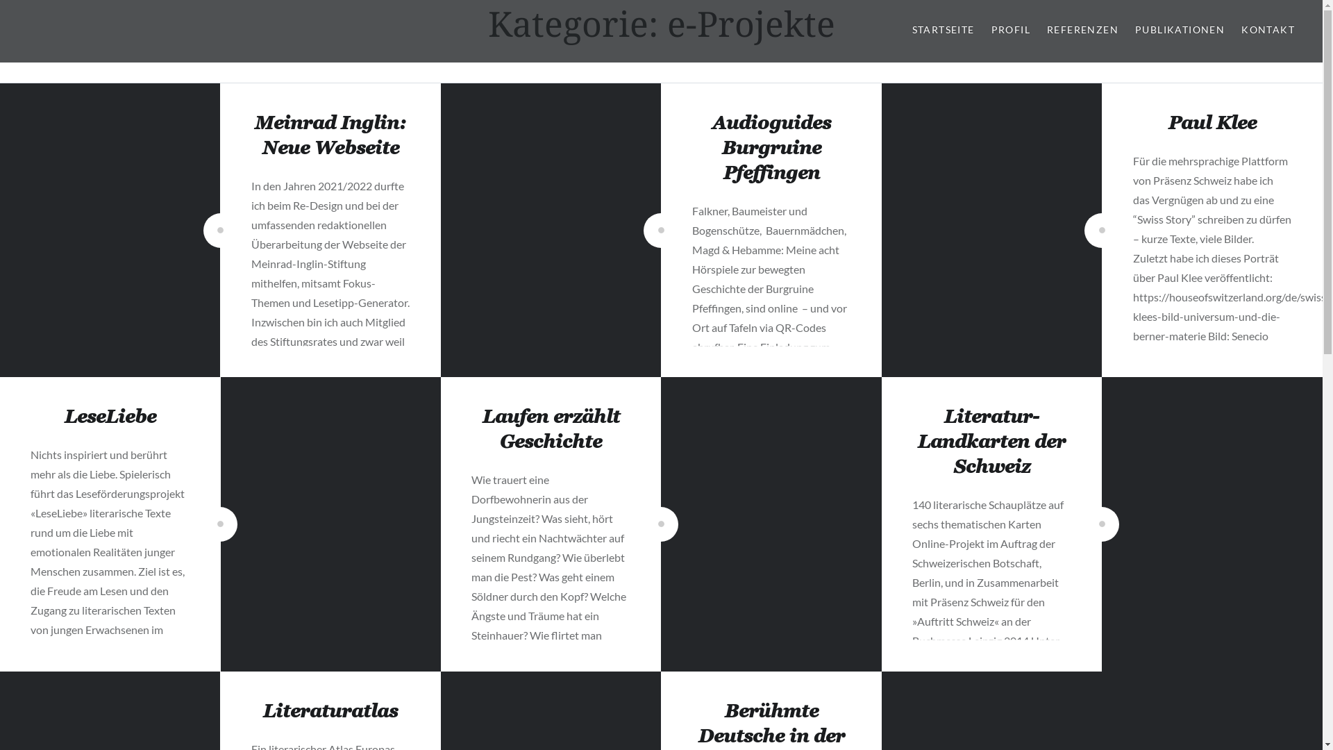  What do you see at coordinates (110, 419) in the screenshot?
I see `LeseLiebe` at bounding box center [110, 419].